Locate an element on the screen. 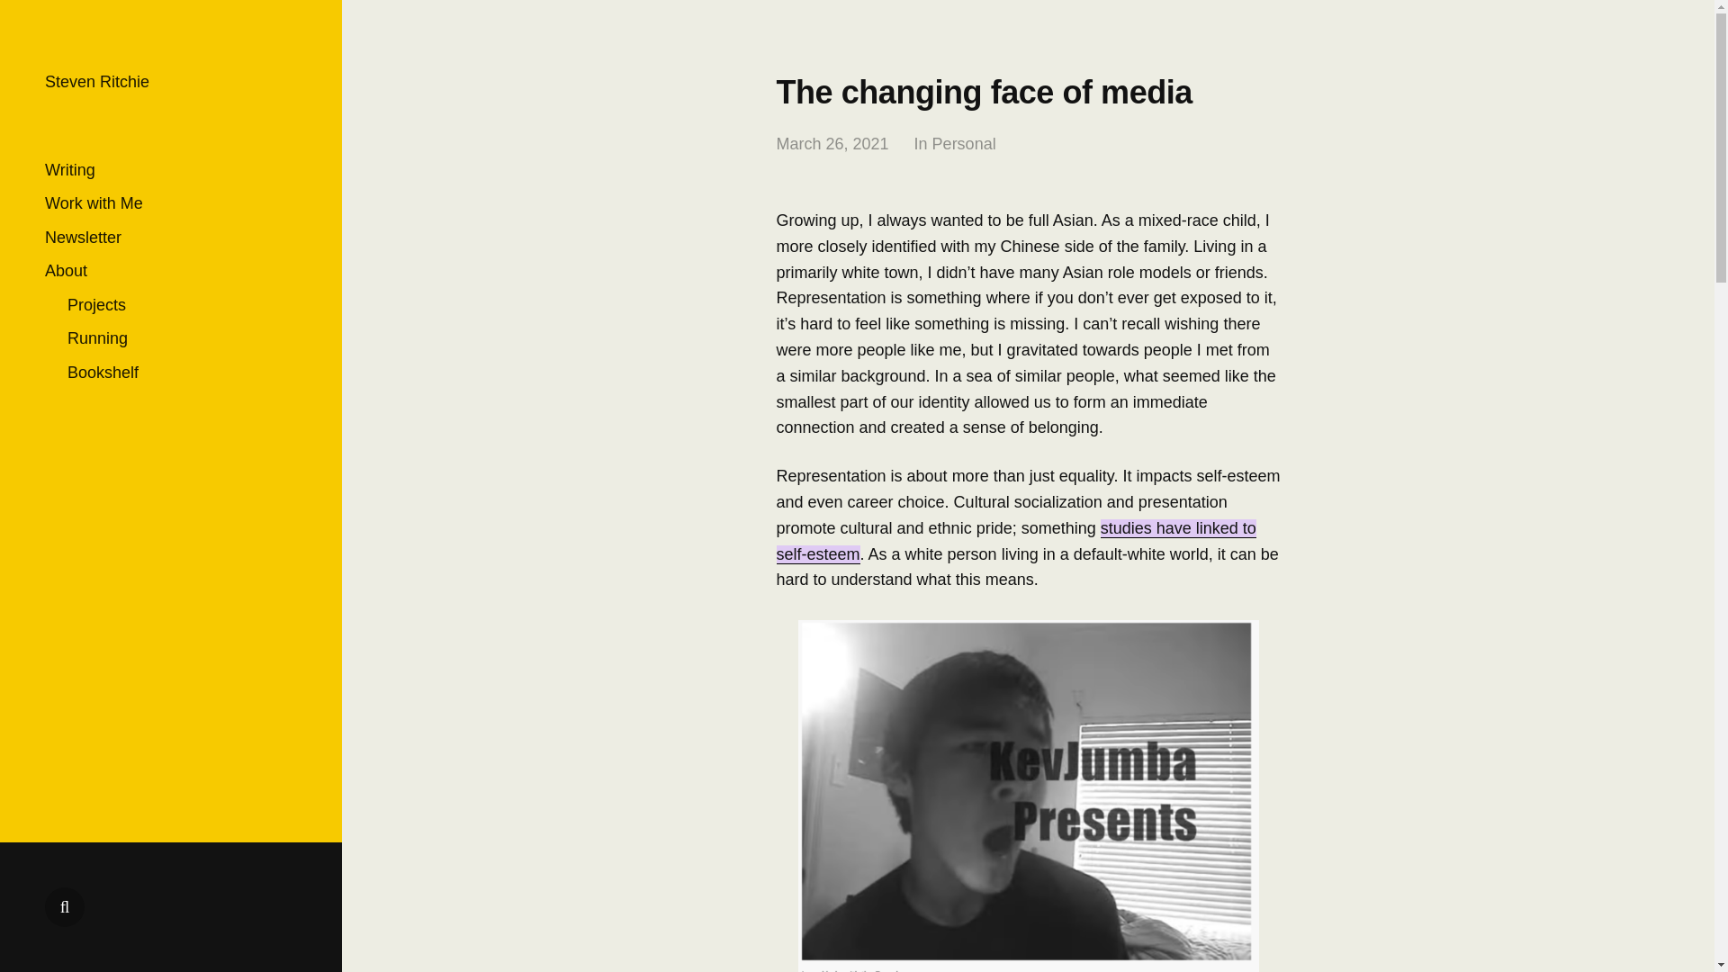  Running is located at coordinates (97, 338).